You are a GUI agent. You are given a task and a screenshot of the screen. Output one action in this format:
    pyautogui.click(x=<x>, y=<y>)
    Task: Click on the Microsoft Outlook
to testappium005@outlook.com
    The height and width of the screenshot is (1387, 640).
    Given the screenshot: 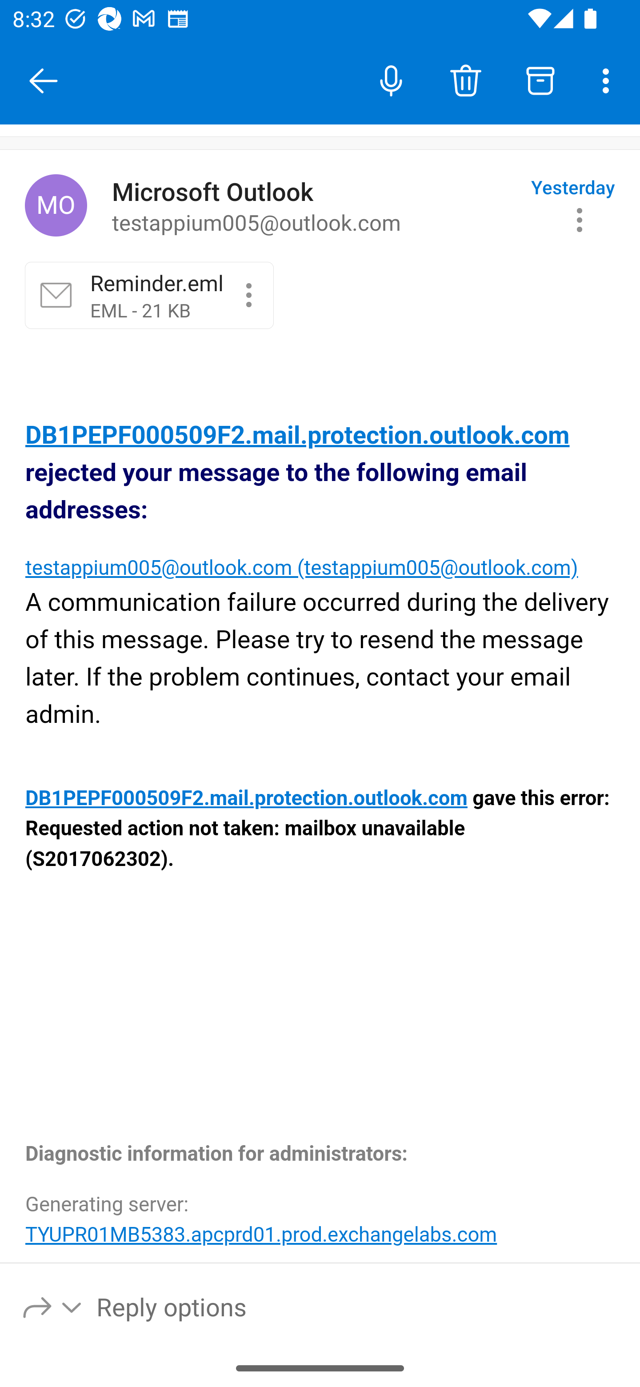 What is the action you would take?
    pyautogui.click(x=315, y=206)
    